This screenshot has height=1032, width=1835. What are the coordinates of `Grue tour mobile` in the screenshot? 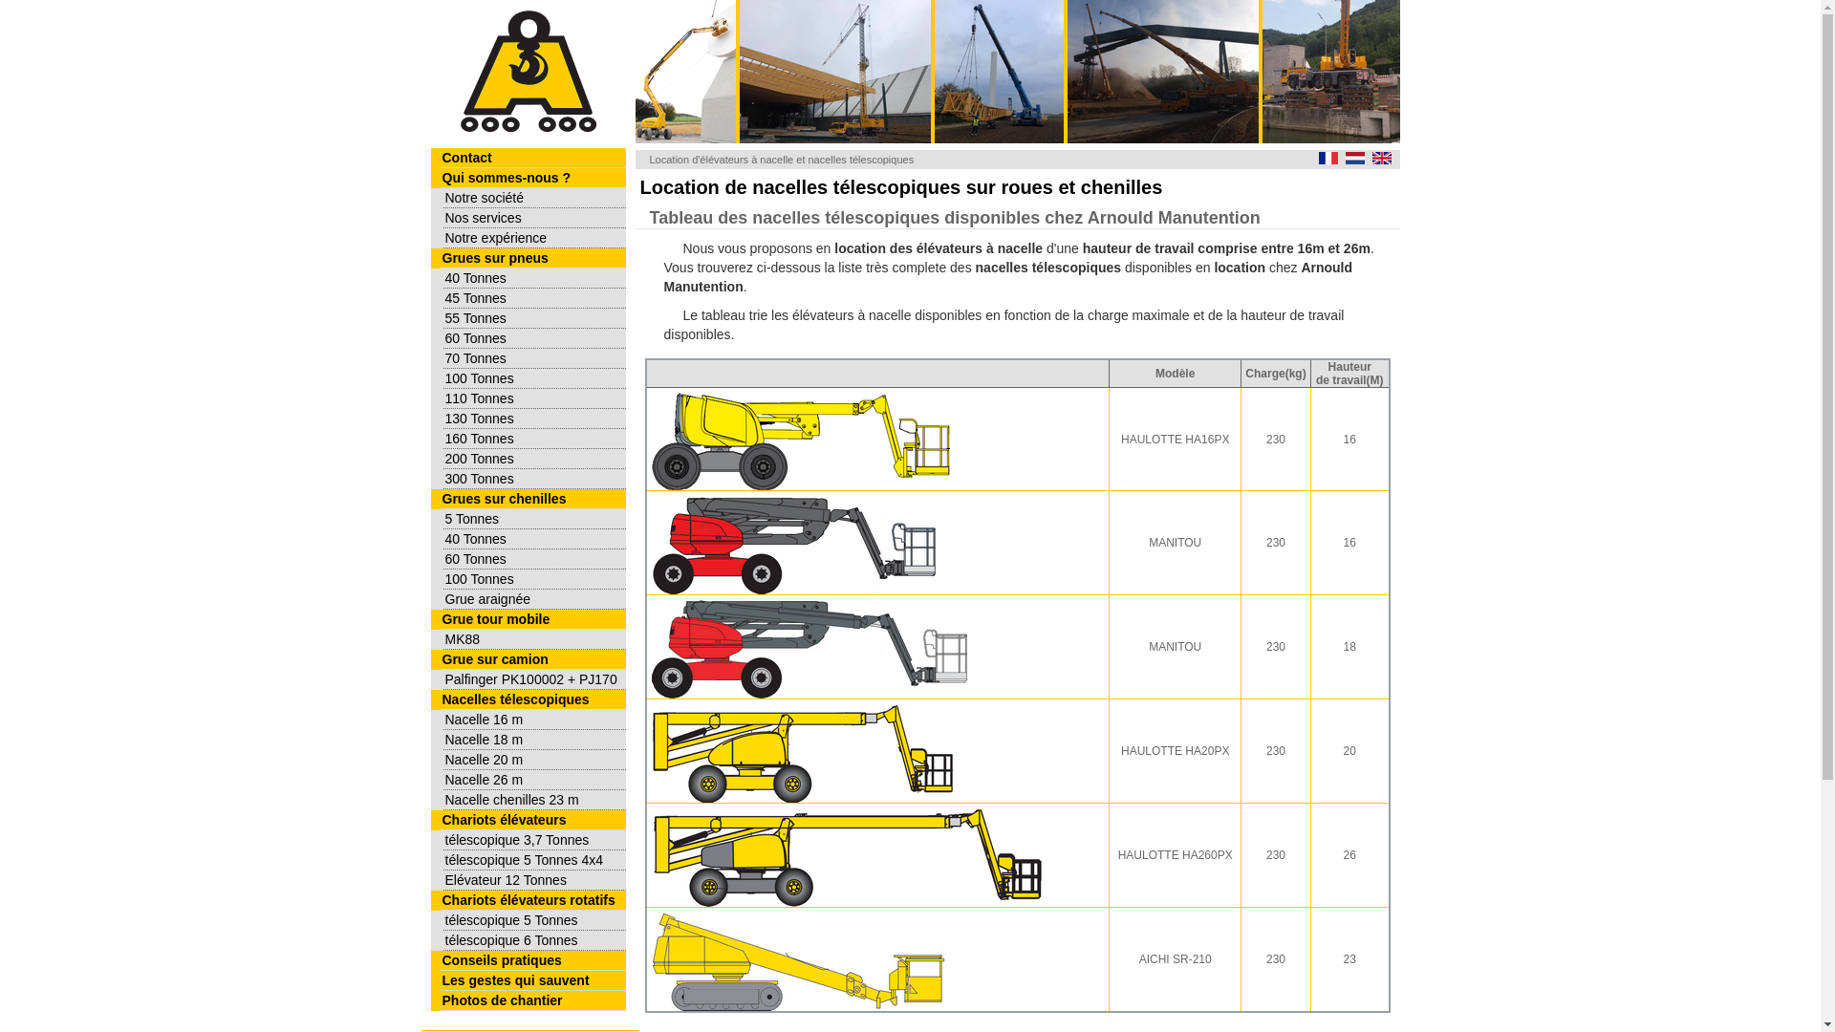 It's located at (532, 619).